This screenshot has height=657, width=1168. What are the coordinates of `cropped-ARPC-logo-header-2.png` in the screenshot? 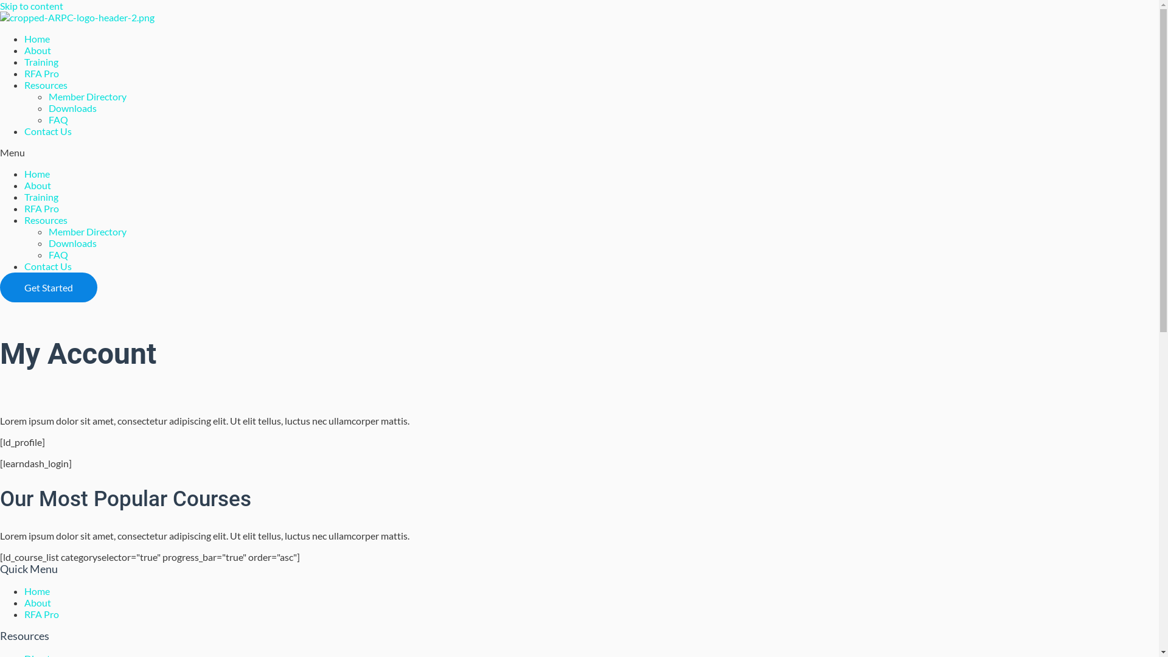 It's located at (77, 17).